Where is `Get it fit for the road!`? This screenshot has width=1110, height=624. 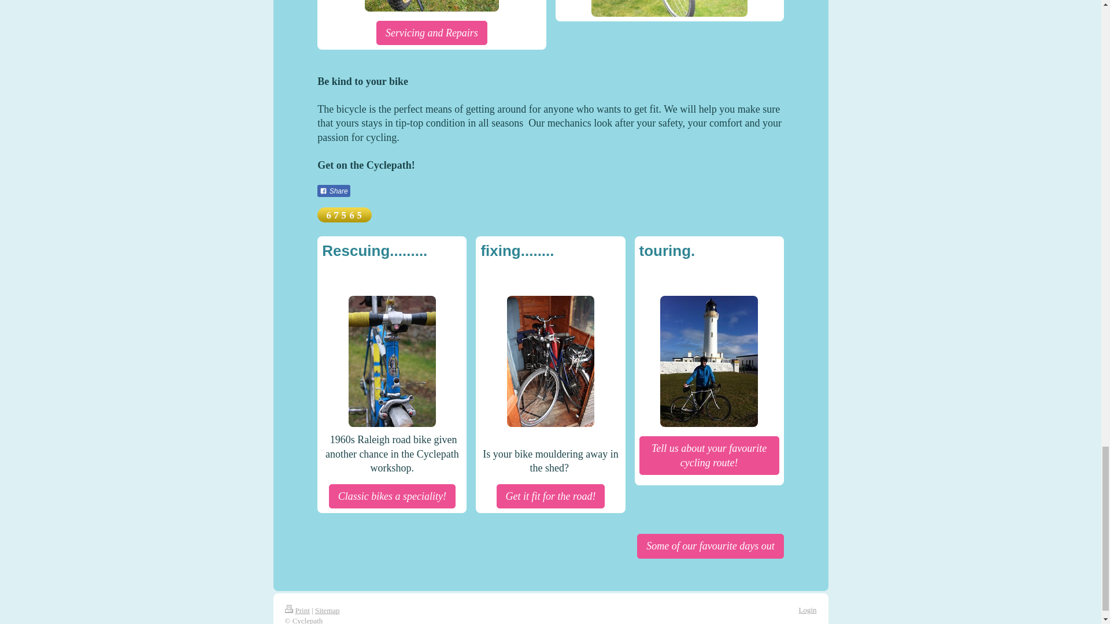 Get it fit for the road! is located at coordinates (550, 496).